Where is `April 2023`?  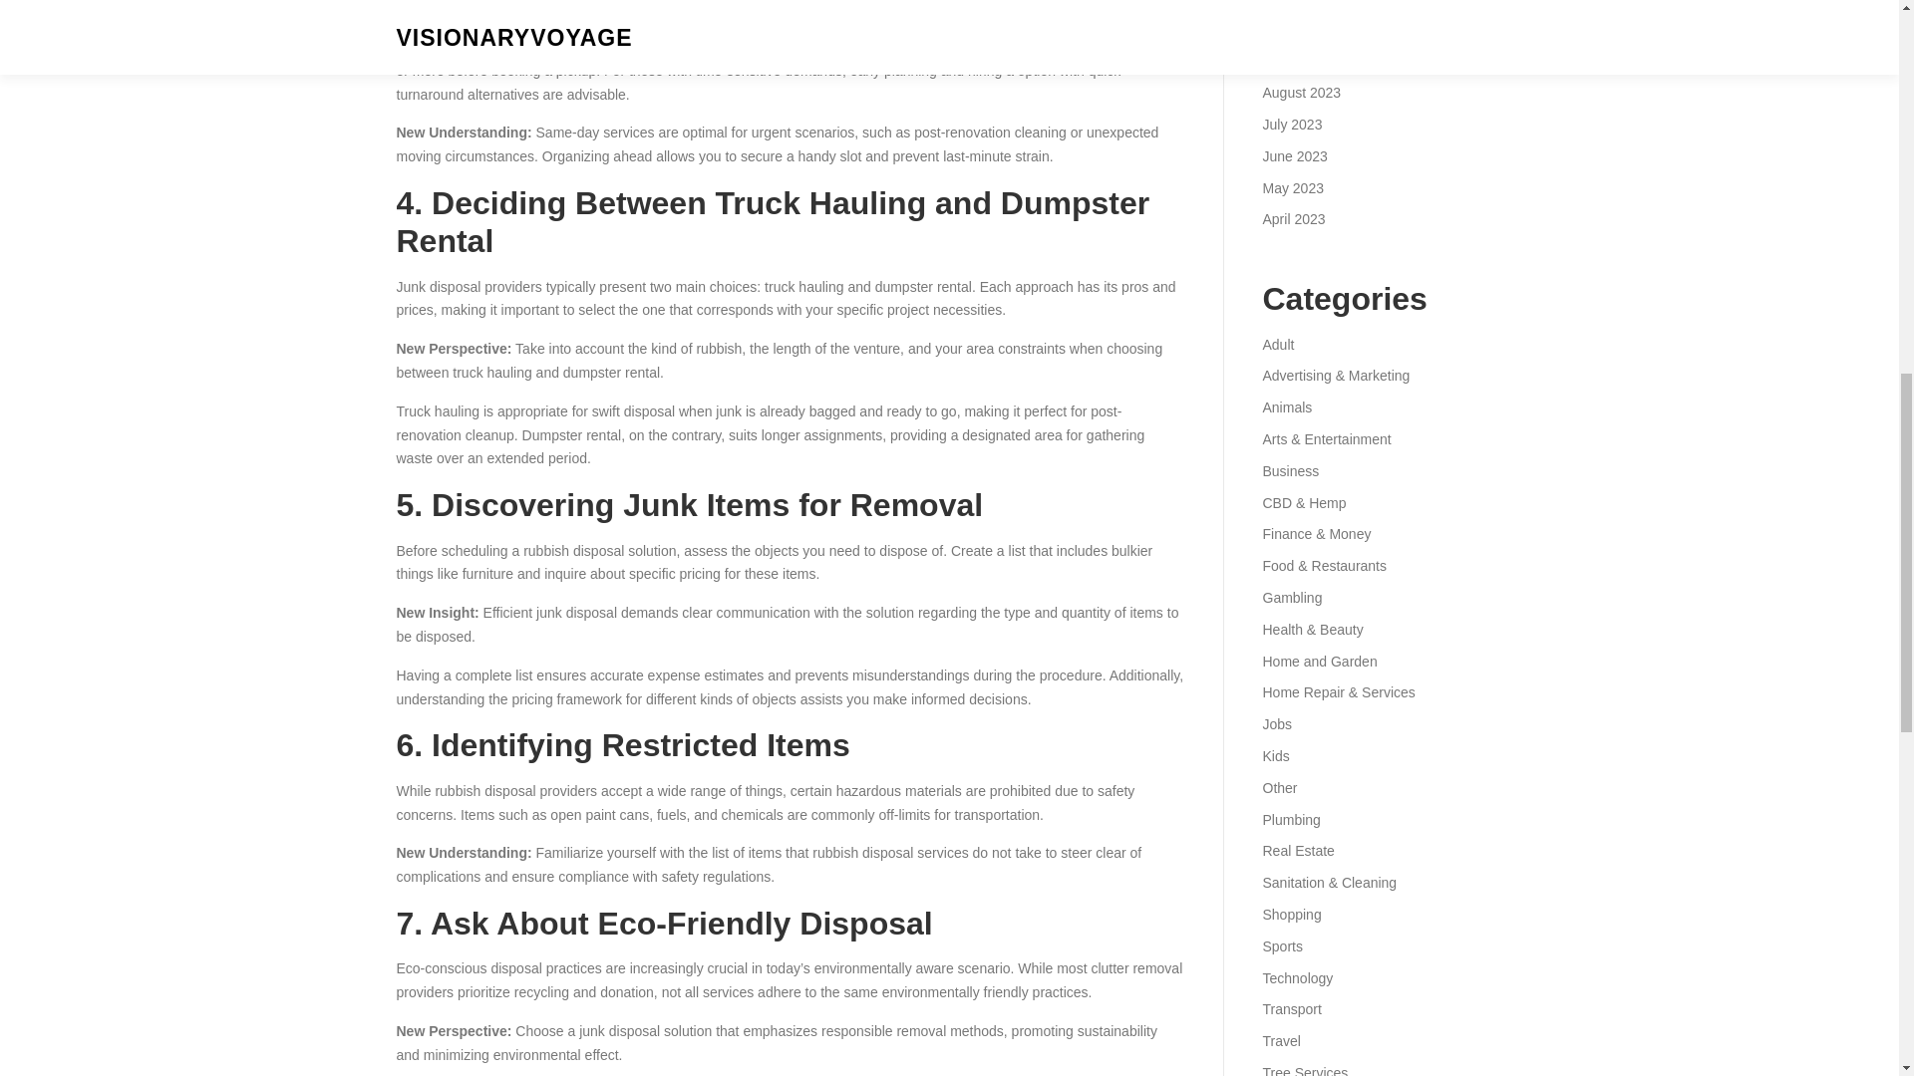 April 2023 is located at coordinates (1292, 218).